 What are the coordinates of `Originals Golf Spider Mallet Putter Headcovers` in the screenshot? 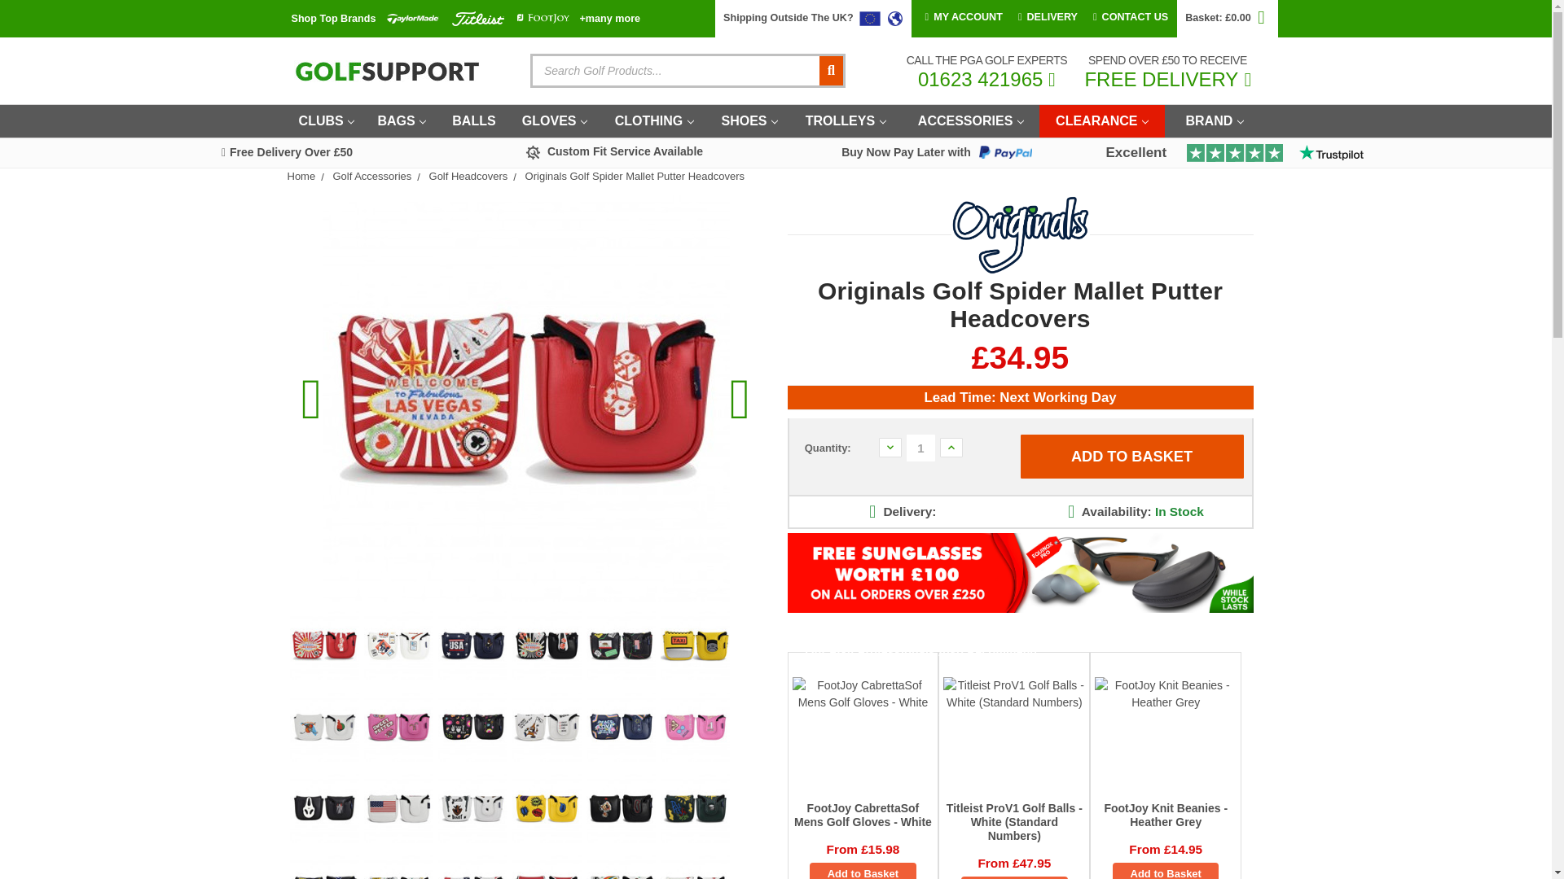 It's located at (398, 645).